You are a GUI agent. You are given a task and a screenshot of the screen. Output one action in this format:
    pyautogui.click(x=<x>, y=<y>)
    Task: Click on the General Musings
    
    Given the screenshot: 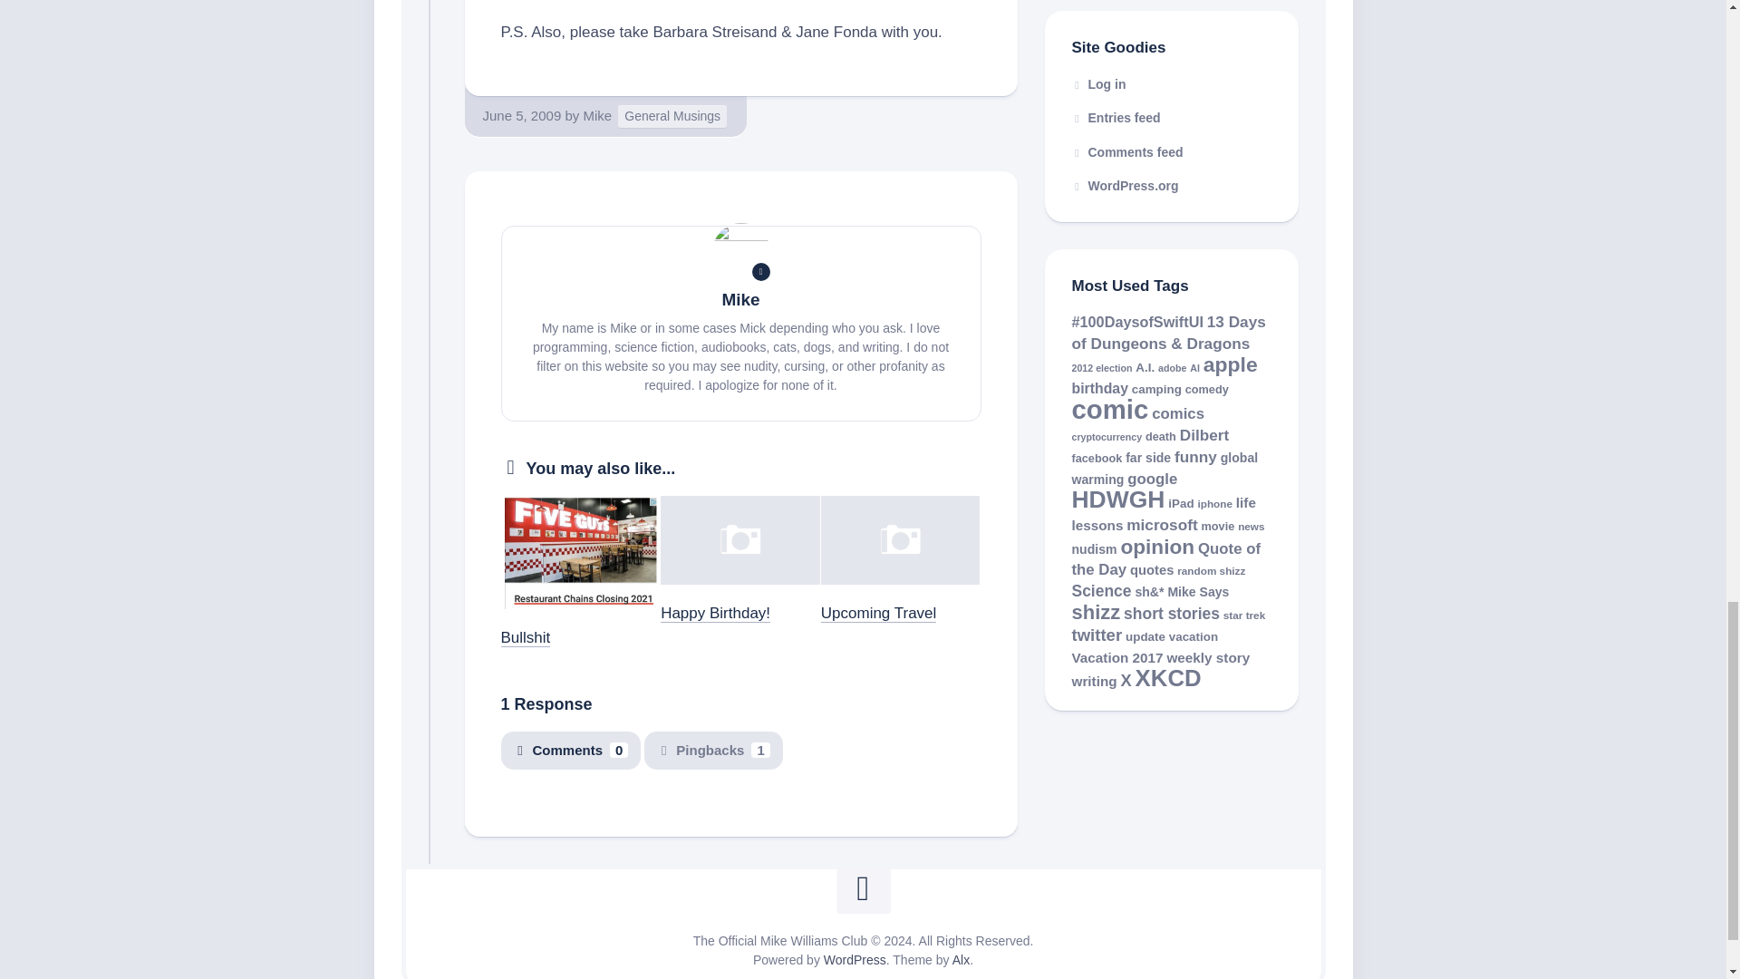 What is the action you would take?
    pyautogui.click(x=672, y=116)
    